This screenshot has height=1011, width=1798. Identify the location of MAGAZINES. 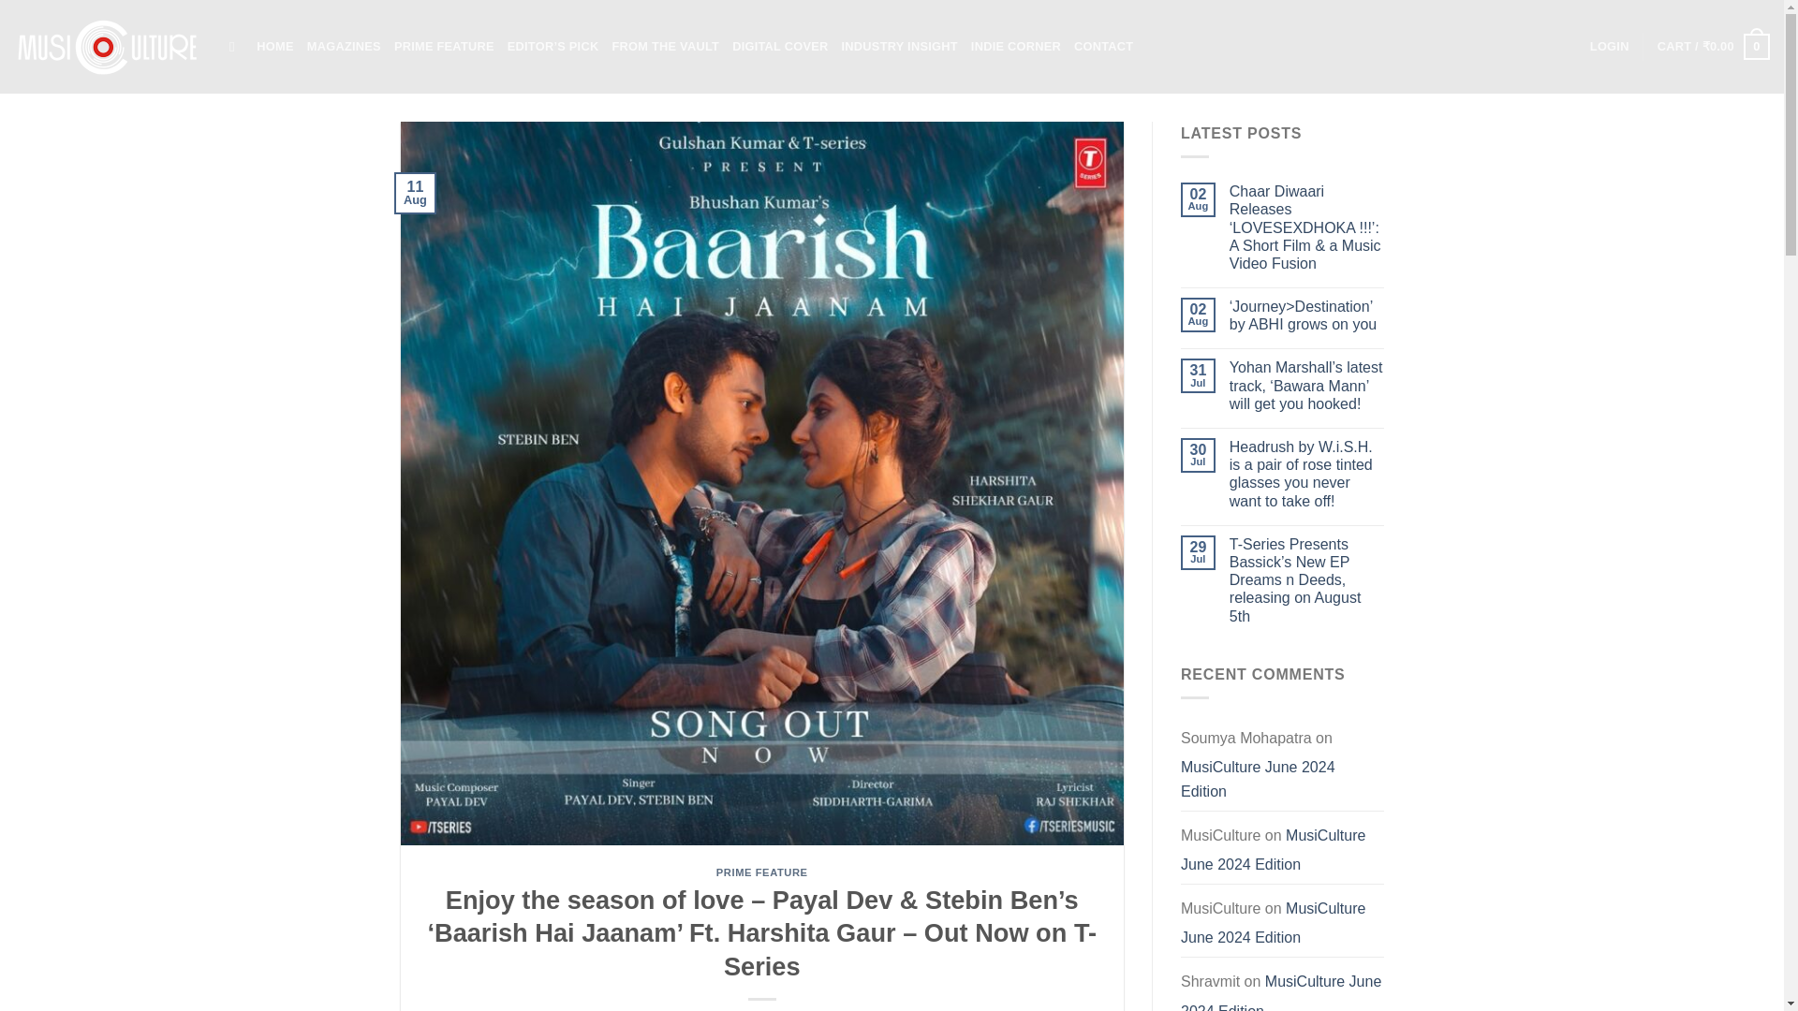
(345, 47).